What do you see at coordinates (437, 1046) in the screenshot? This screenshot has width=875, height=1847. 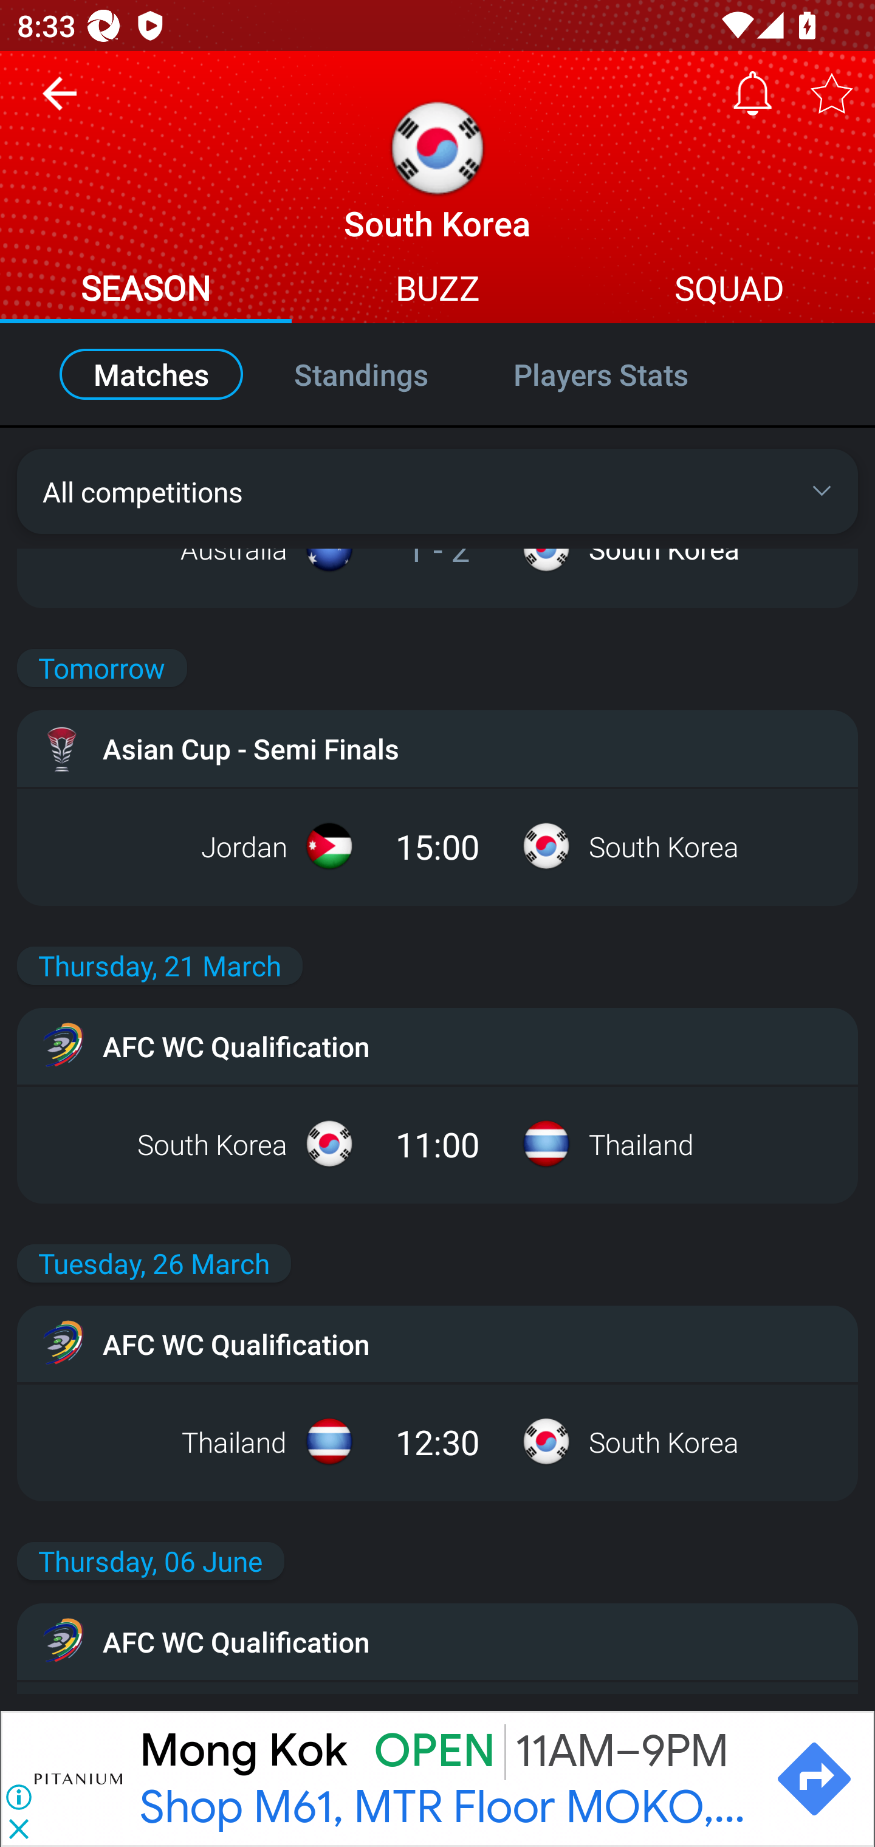 I see `AFC WC Qualification` at bounding box center [437, 1046].